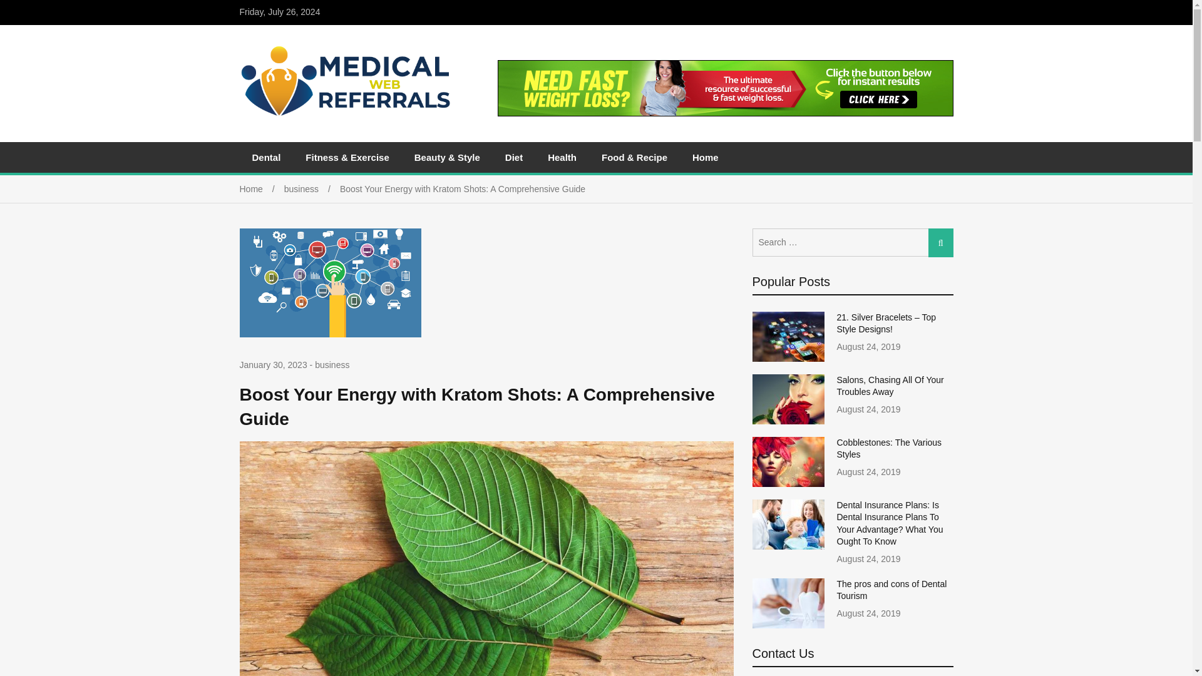  I want to click on Home, so click(262, 188).